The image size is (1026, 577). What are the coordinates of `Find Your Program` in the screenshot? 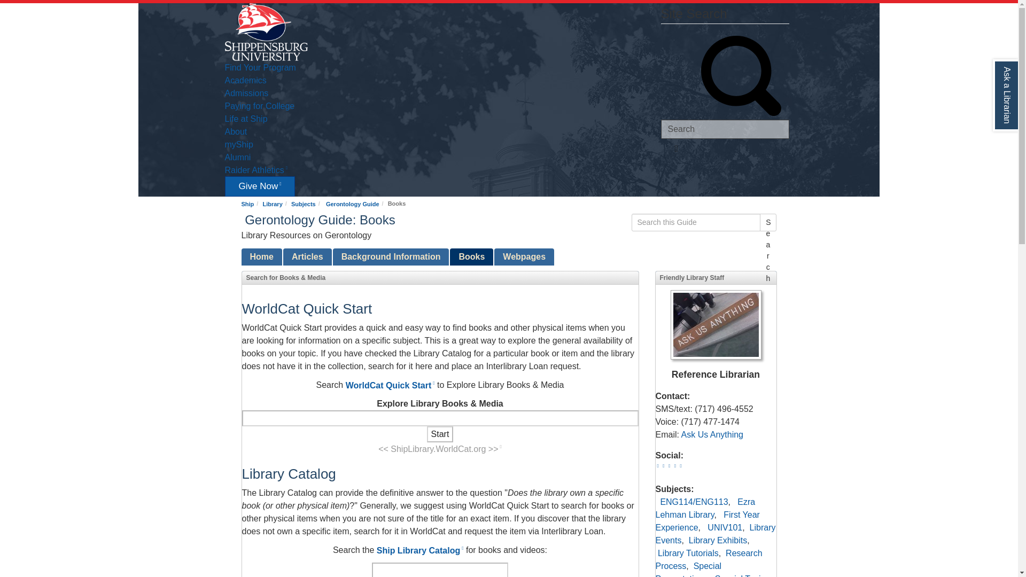 It's located at (260, 66).